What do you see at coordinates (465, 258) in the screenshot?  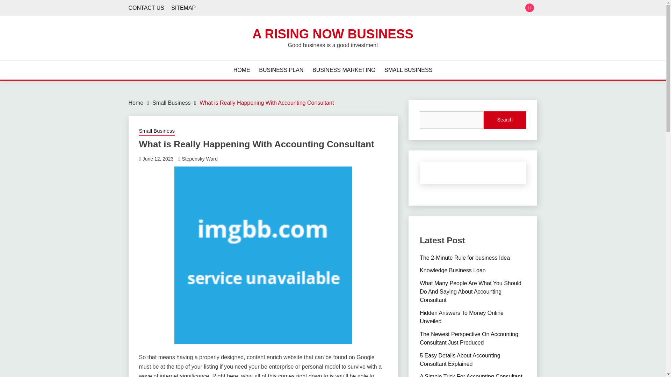 I see `The 2-Minute Rule for business Idea` at bounding box center [465, 258].